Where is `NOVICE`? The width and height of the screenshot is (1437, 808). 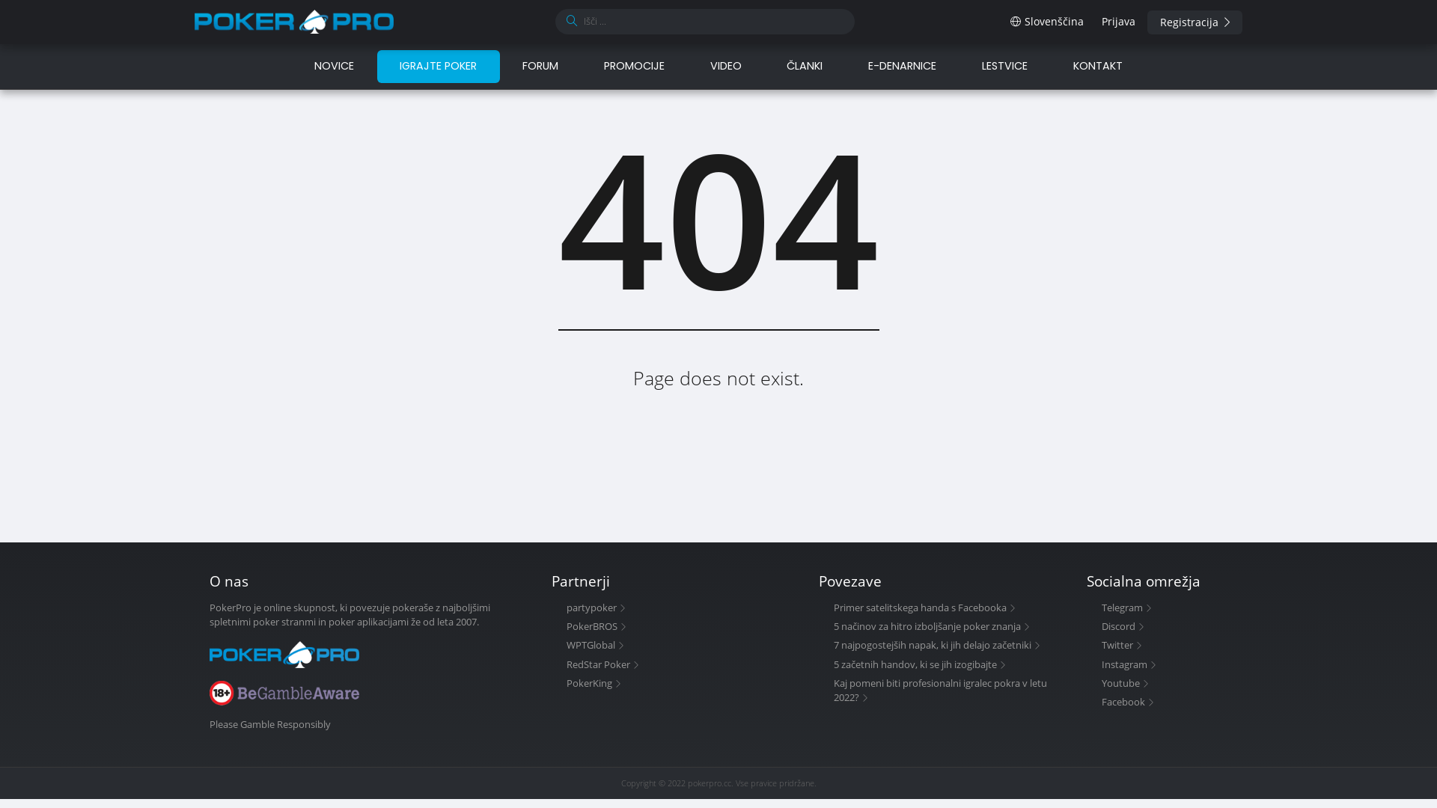 NOVICE is located at coordinates (346, 67).